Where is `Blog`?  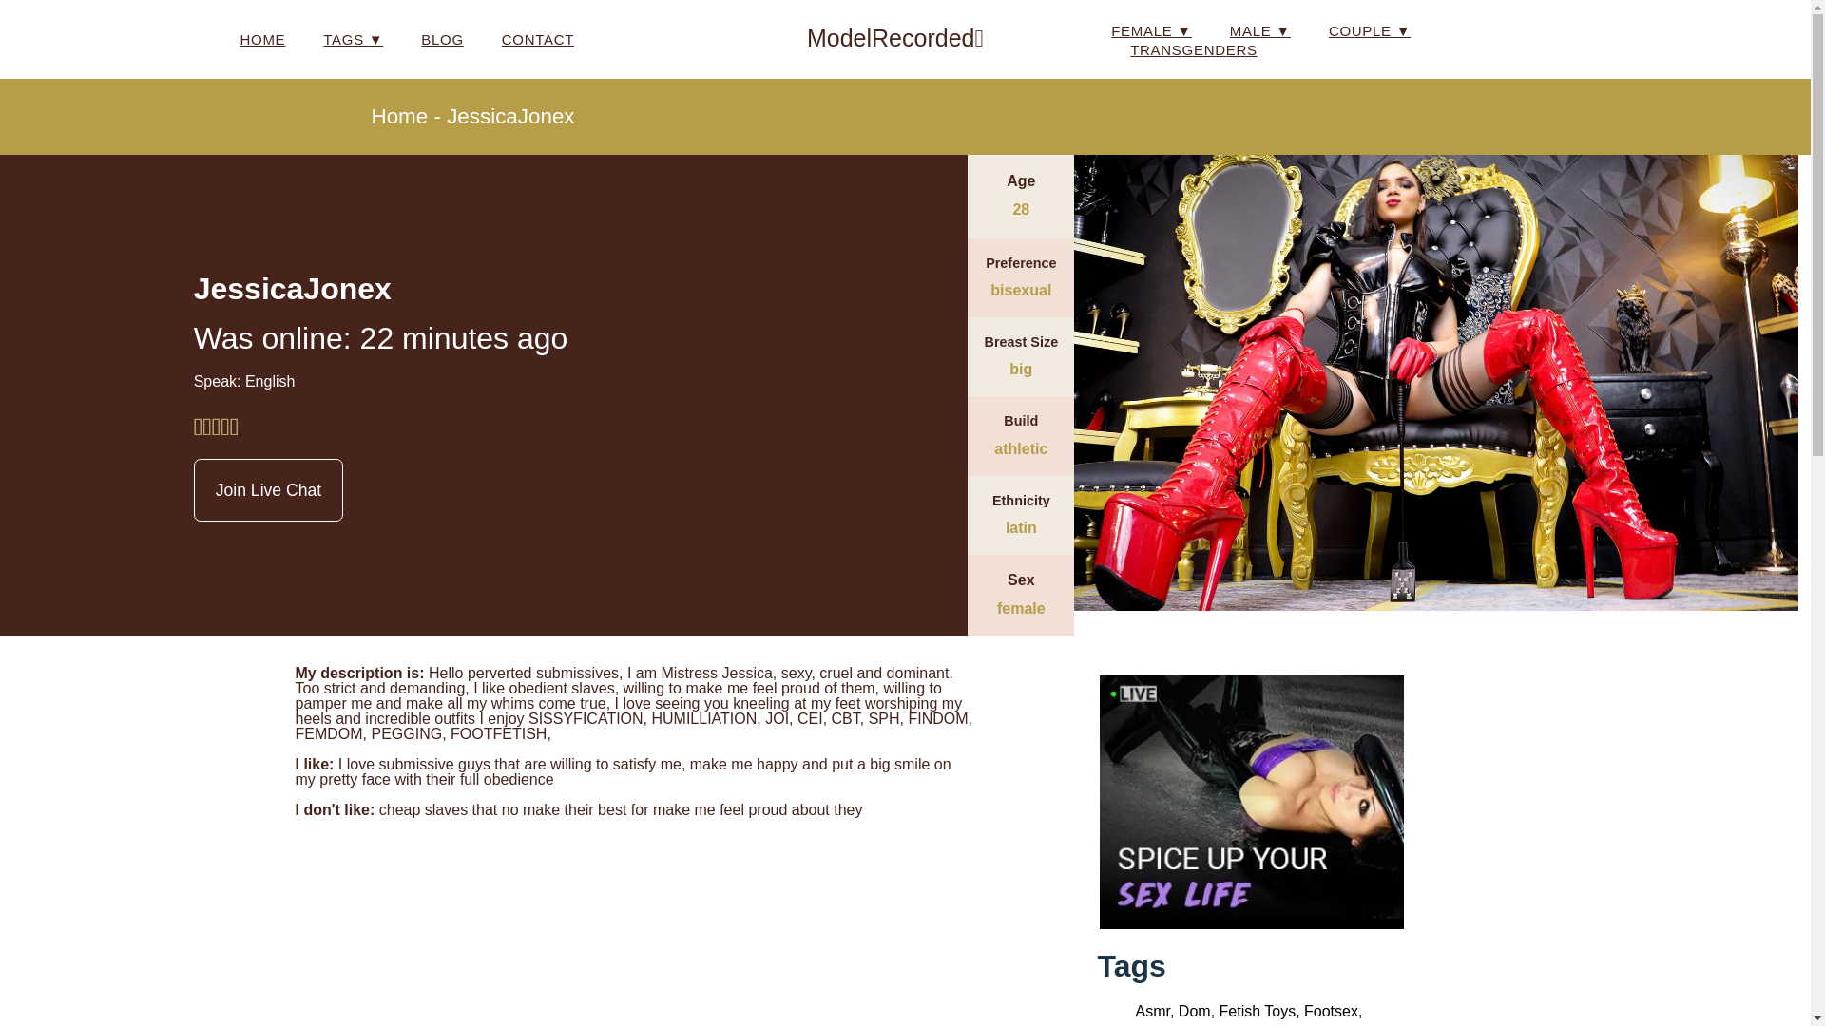
Blog is located at coordinates (442, 40).